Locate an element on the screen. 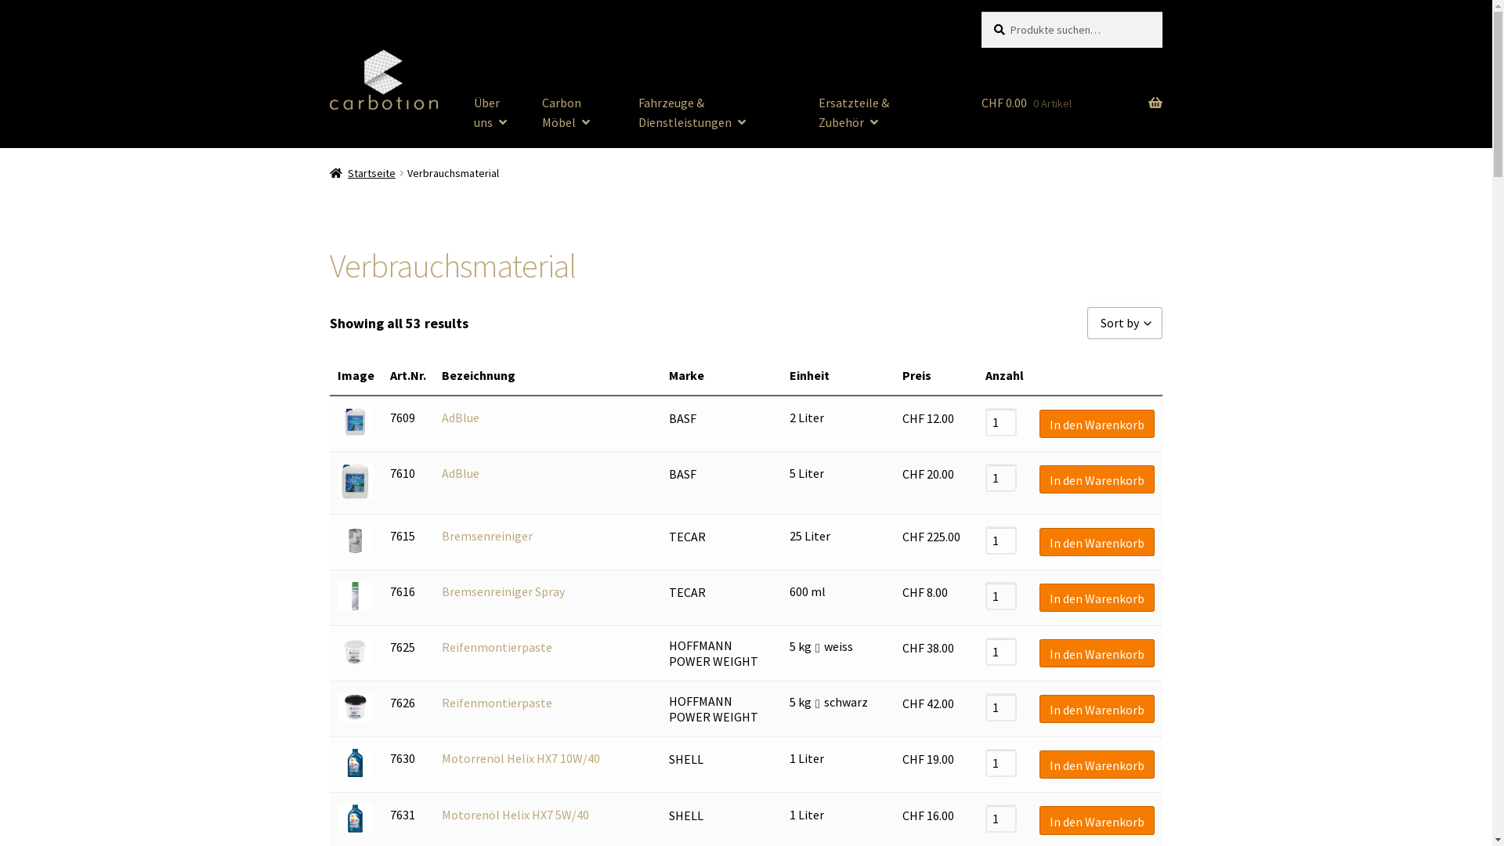 The height and width of the screenshot is (846, 1504). Quantity is located at coordinates (1001, 596).